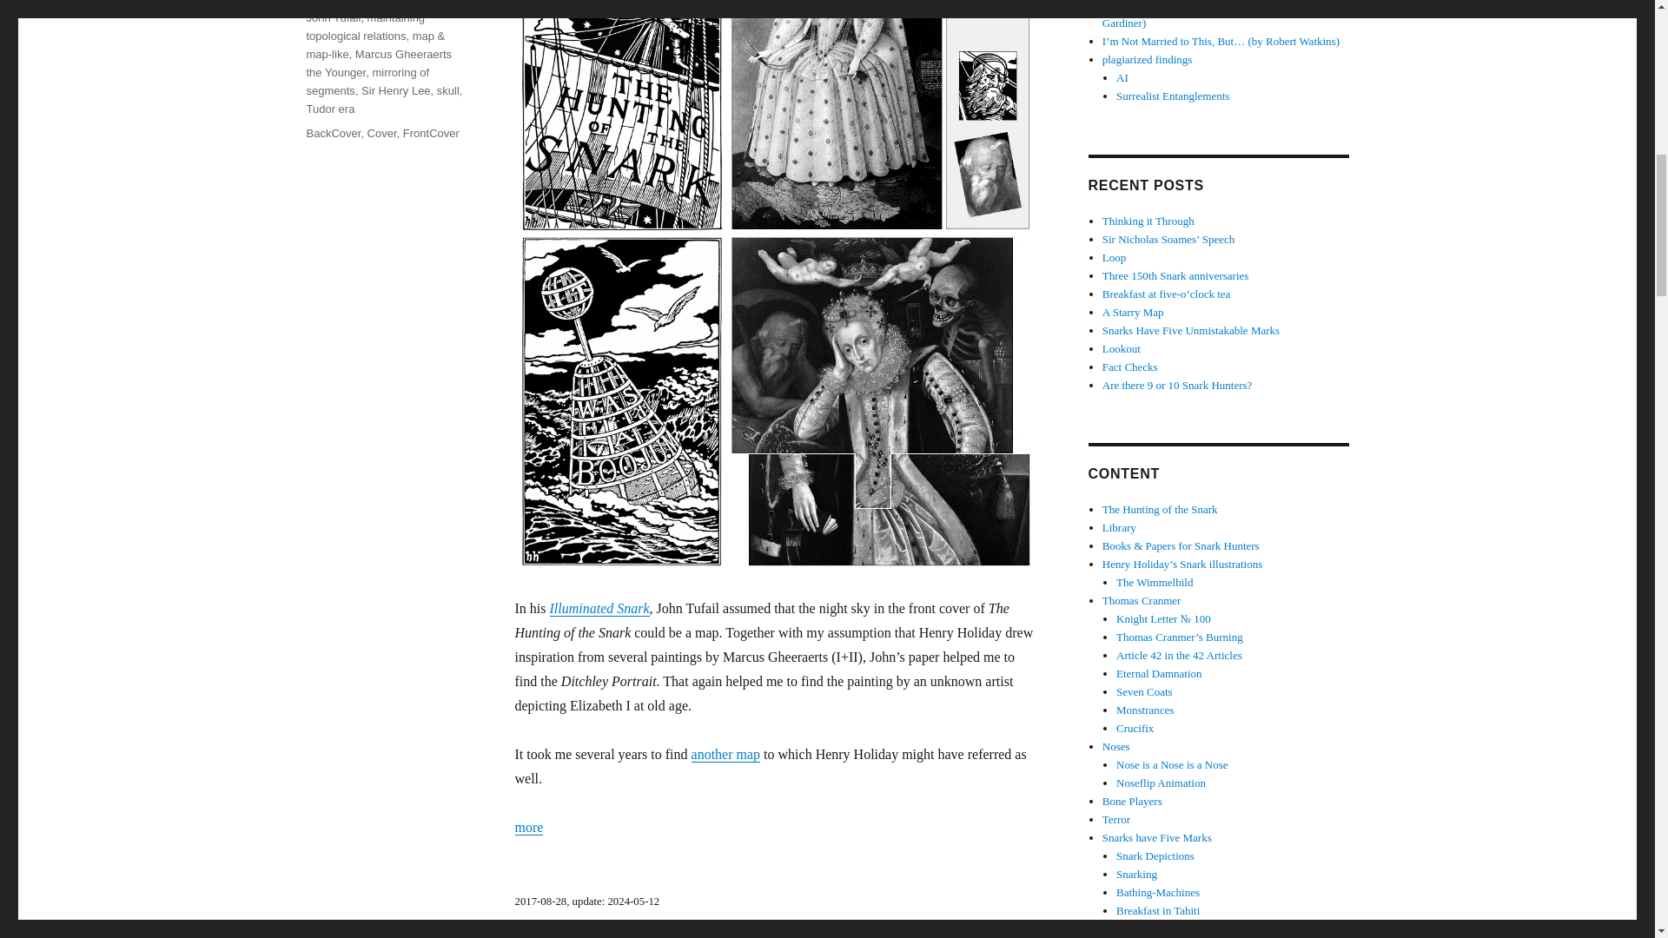 The image size is (1668, 938). I want to click on more, so click(528, 827).